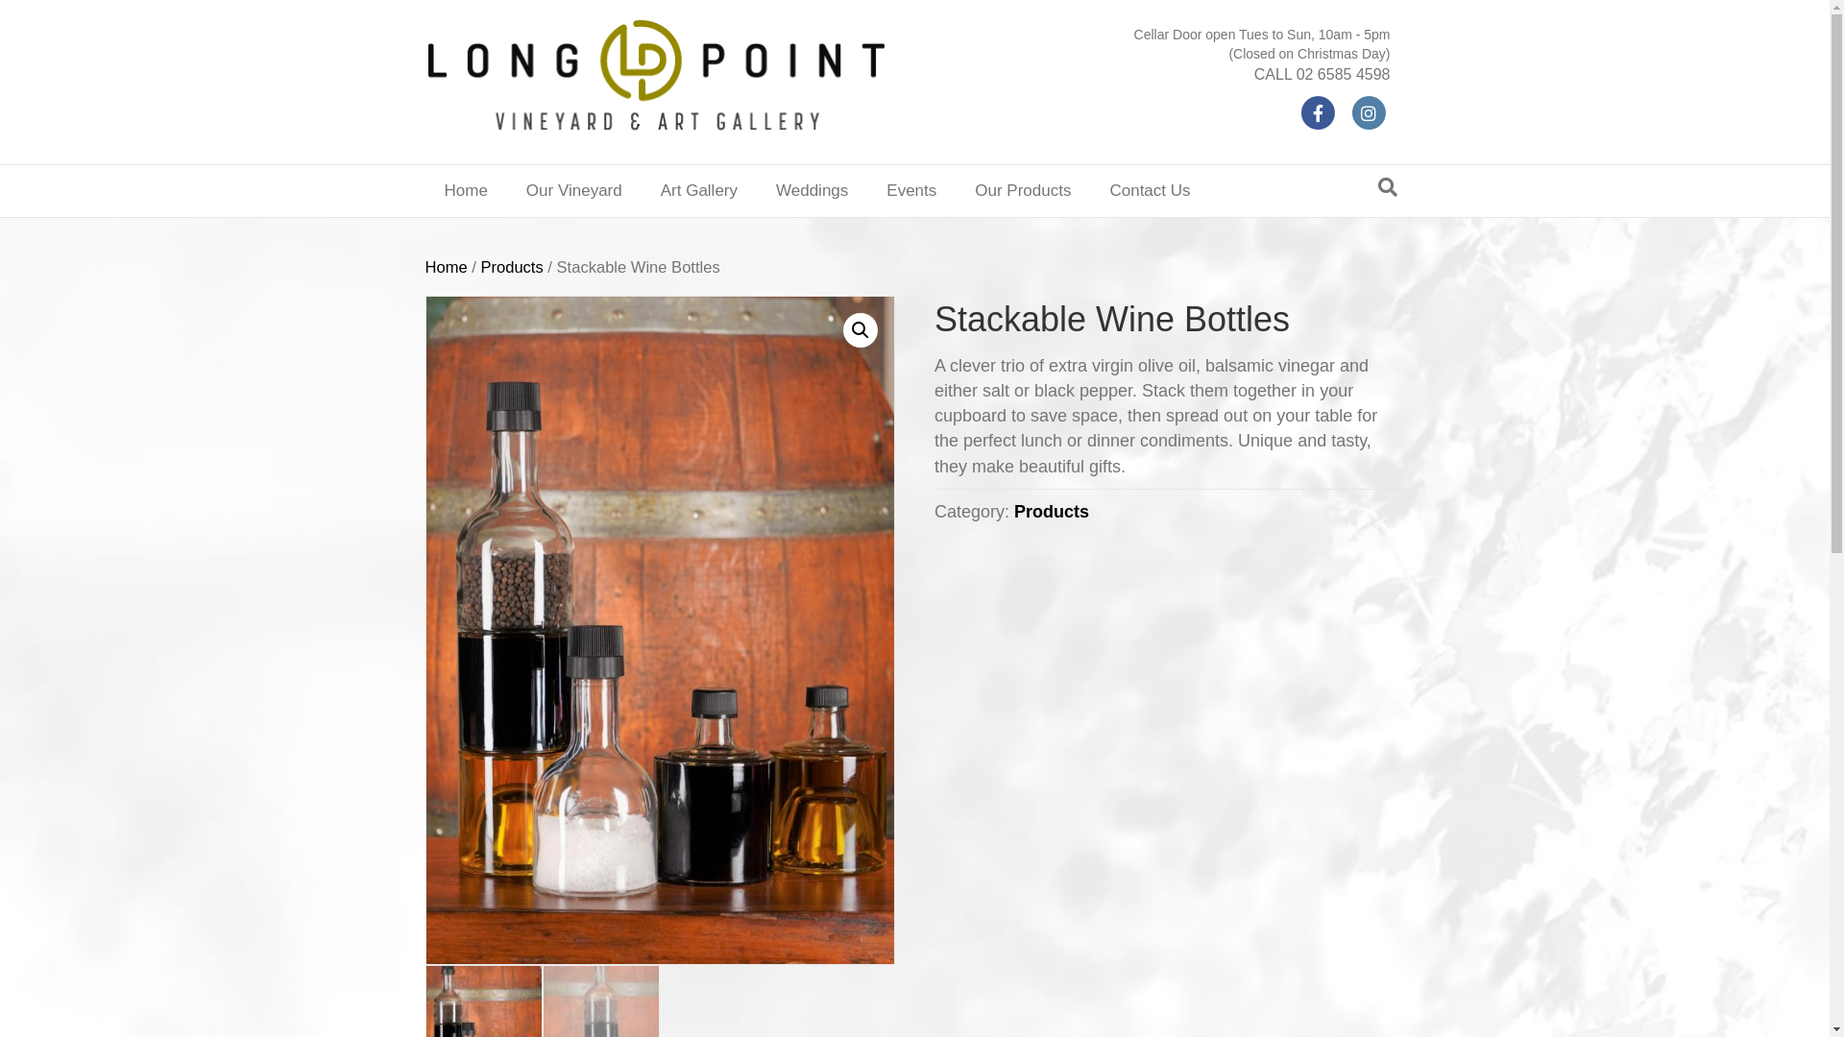 The height and width of the screenshot is (1037, 1844). Describe the element at coordinates (465, 191) in the screenshot. I see `Home` at that location.